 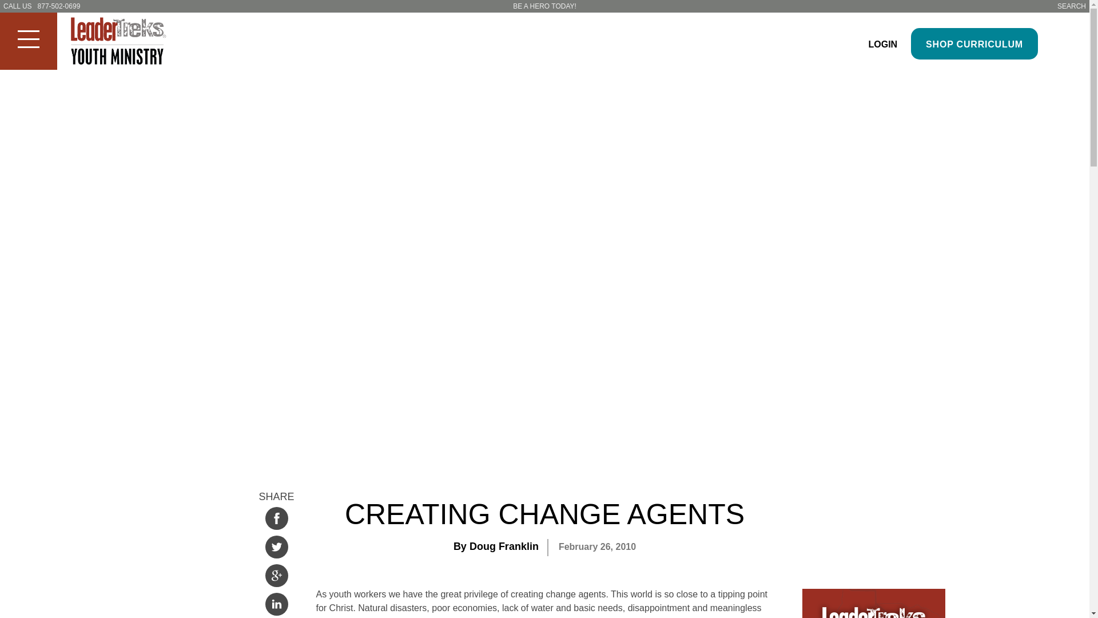 I want to click on Doug Franklin, so click(x=504, y=546).